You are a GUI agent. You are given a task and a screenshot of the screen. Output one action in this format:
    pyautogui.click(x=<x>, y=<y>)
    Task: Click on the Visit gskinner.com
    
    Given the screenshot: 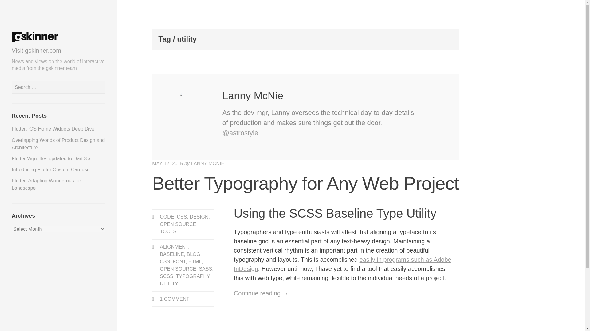 What is the action you would take?
    pyautogui.click(x=36, y=51)
    